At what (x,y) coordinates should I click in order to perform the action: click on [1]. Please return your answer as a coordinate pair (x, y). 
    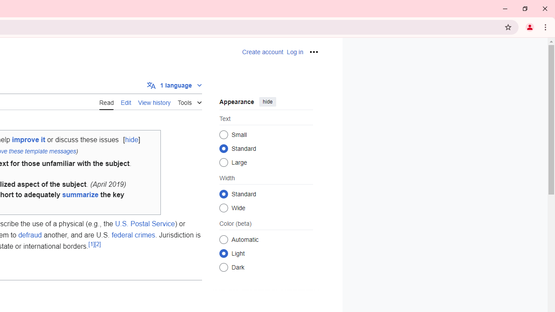
    Looking at the image, I should click on (91, 244).